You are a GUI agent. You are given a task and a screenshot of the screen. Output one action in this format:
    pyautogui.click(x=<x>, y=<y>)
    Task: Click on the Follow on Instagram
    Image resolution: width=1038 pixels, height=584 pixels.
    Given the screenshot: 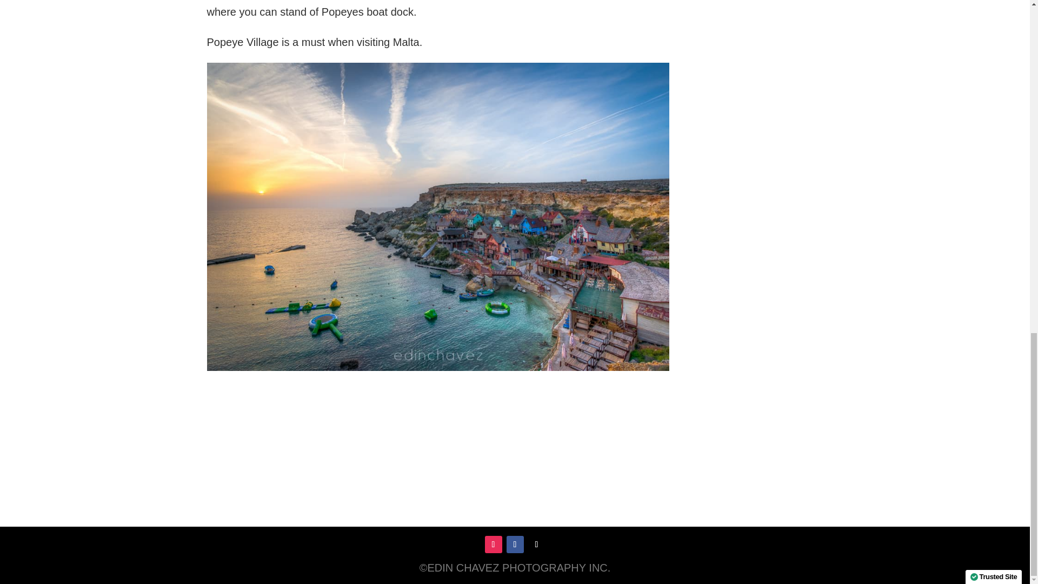 What is the action you would take?
    pyautogui.click(x=493, y=544)
    